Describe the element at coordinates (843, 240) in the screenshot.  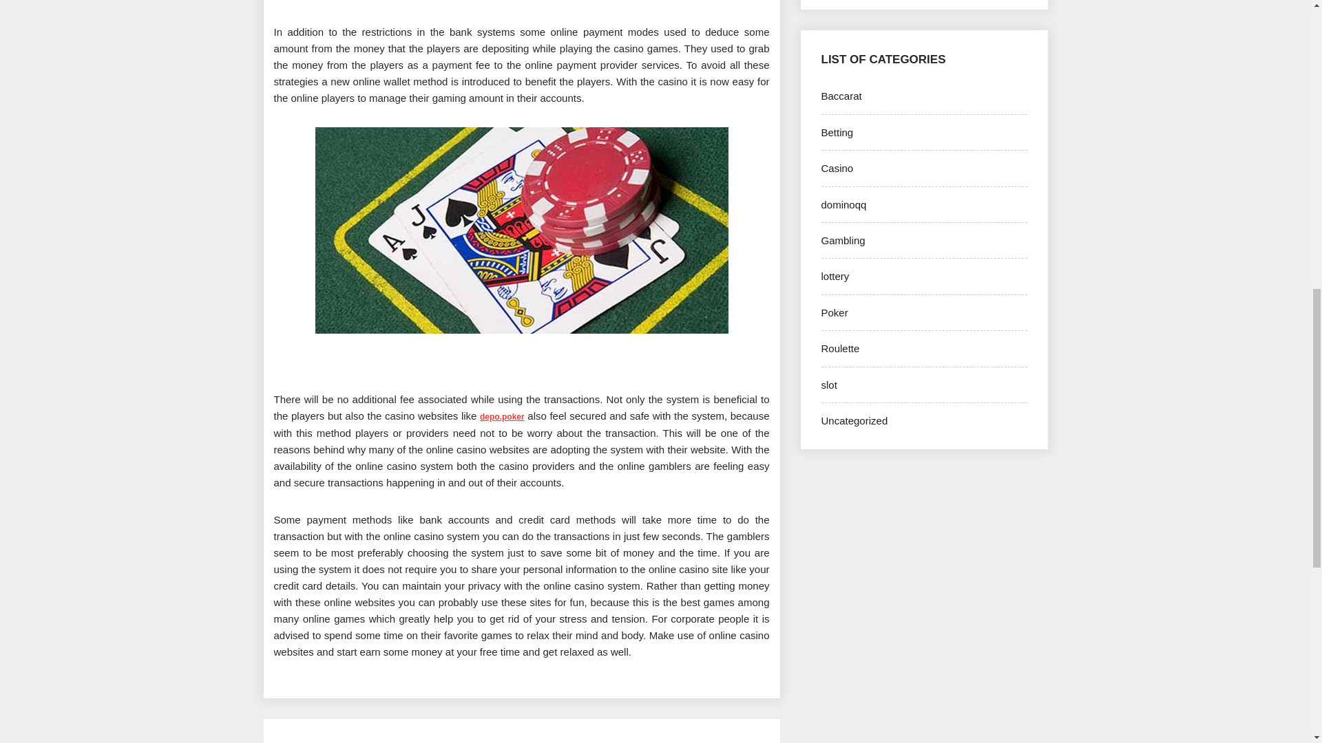
I see `Gambling` at that location.